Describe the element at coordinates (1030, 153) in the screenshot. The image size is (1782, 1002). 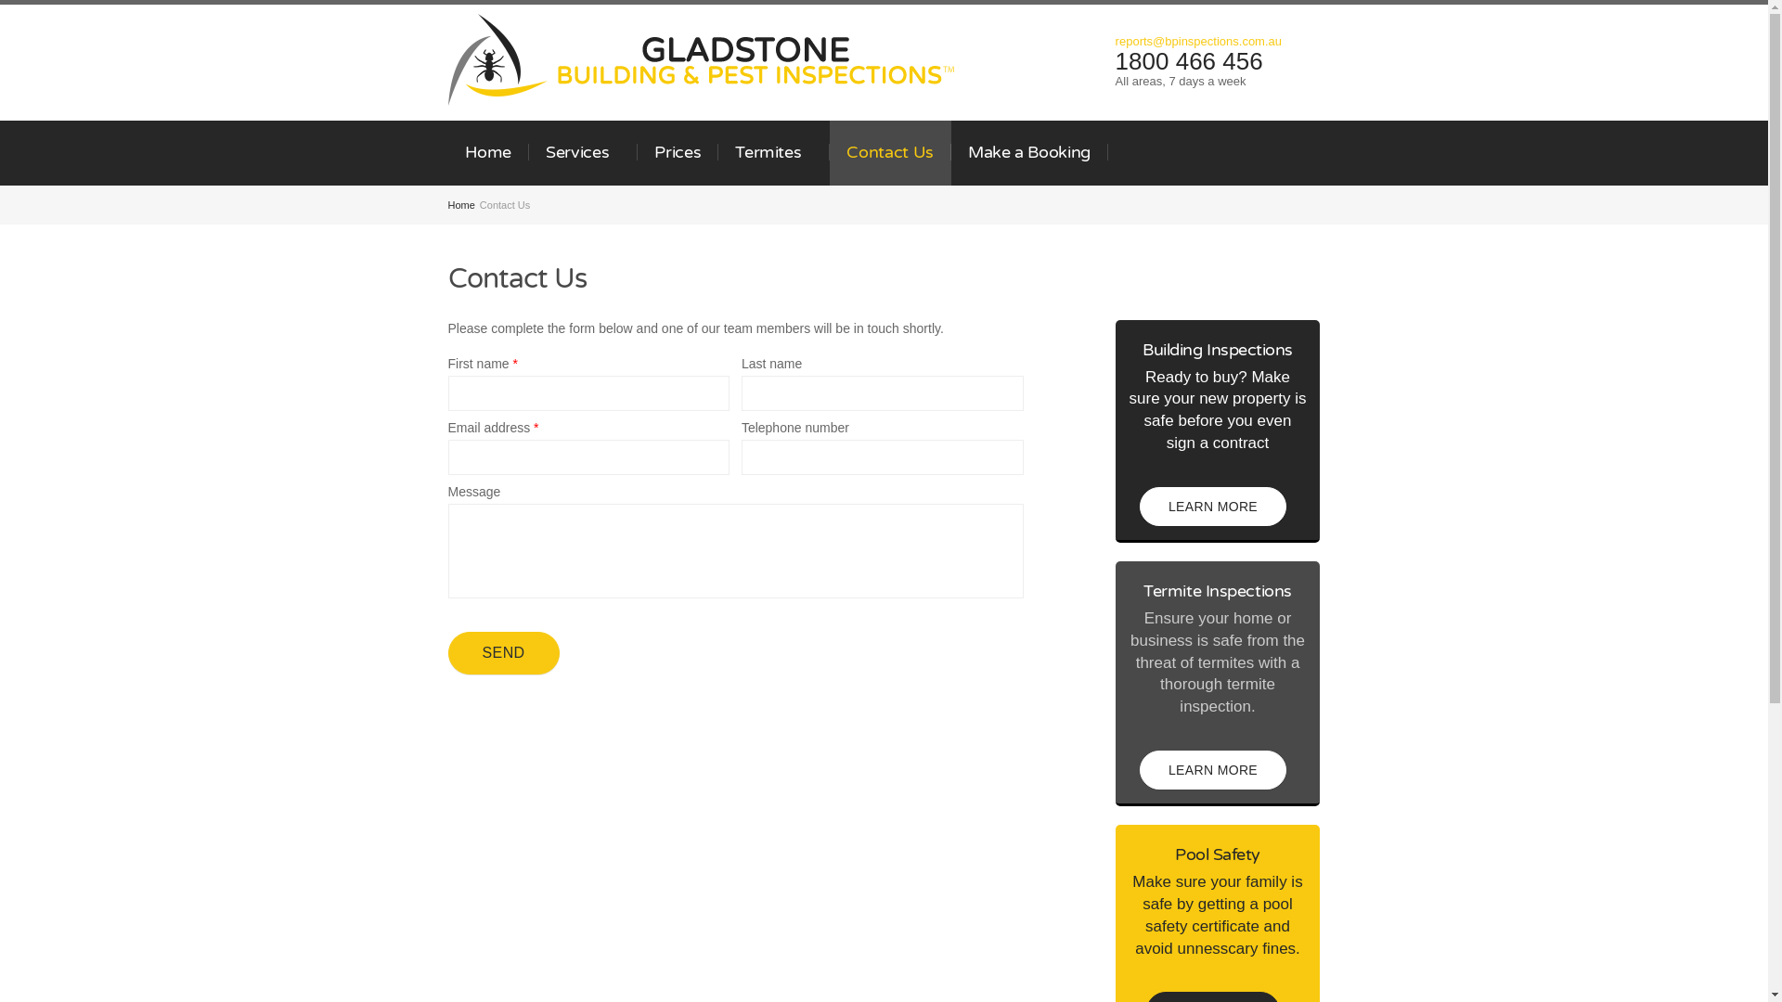
I see `Make a Booking` at that location.